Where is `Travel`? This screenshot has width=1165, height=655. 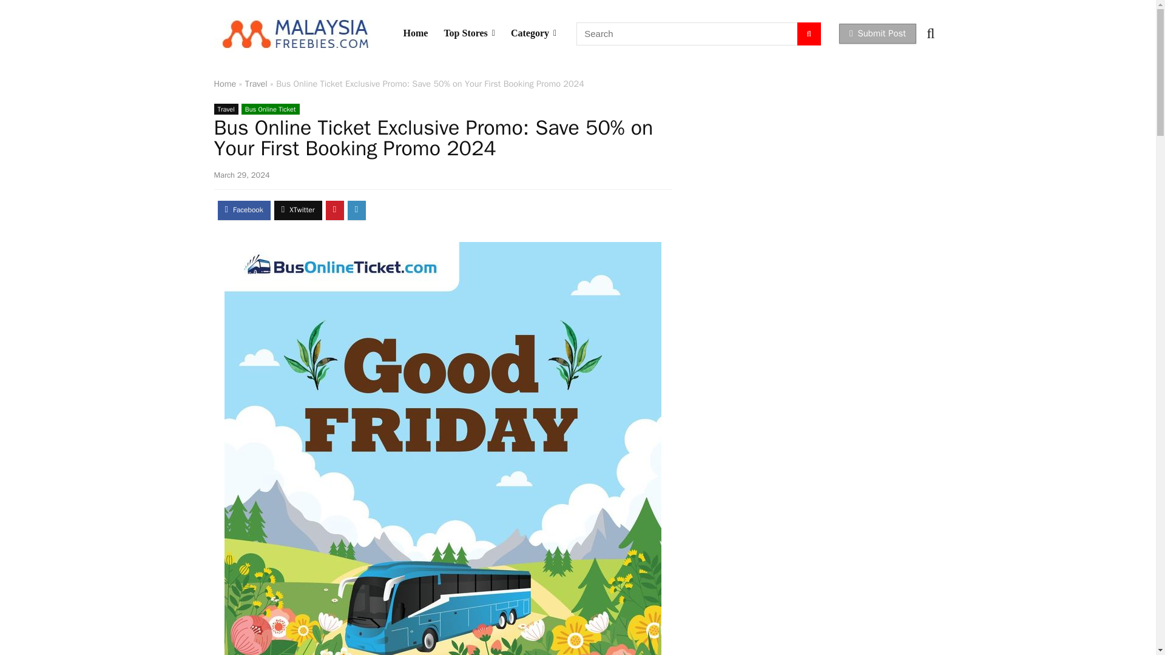
Travel is located at coordinates (225, 109).